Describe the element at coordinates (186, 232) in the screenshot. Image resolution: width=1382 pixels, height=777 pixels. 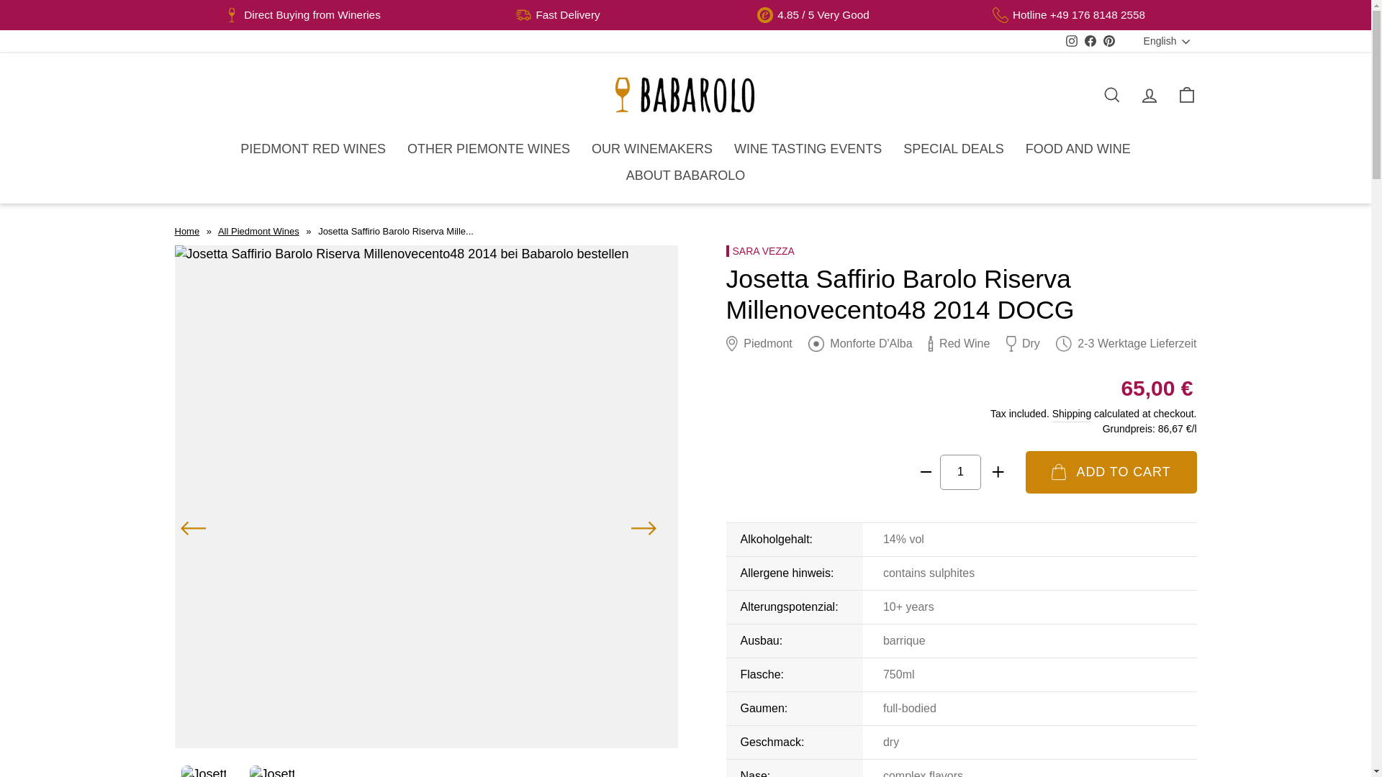
I see `Back to the frontpage` at that location.